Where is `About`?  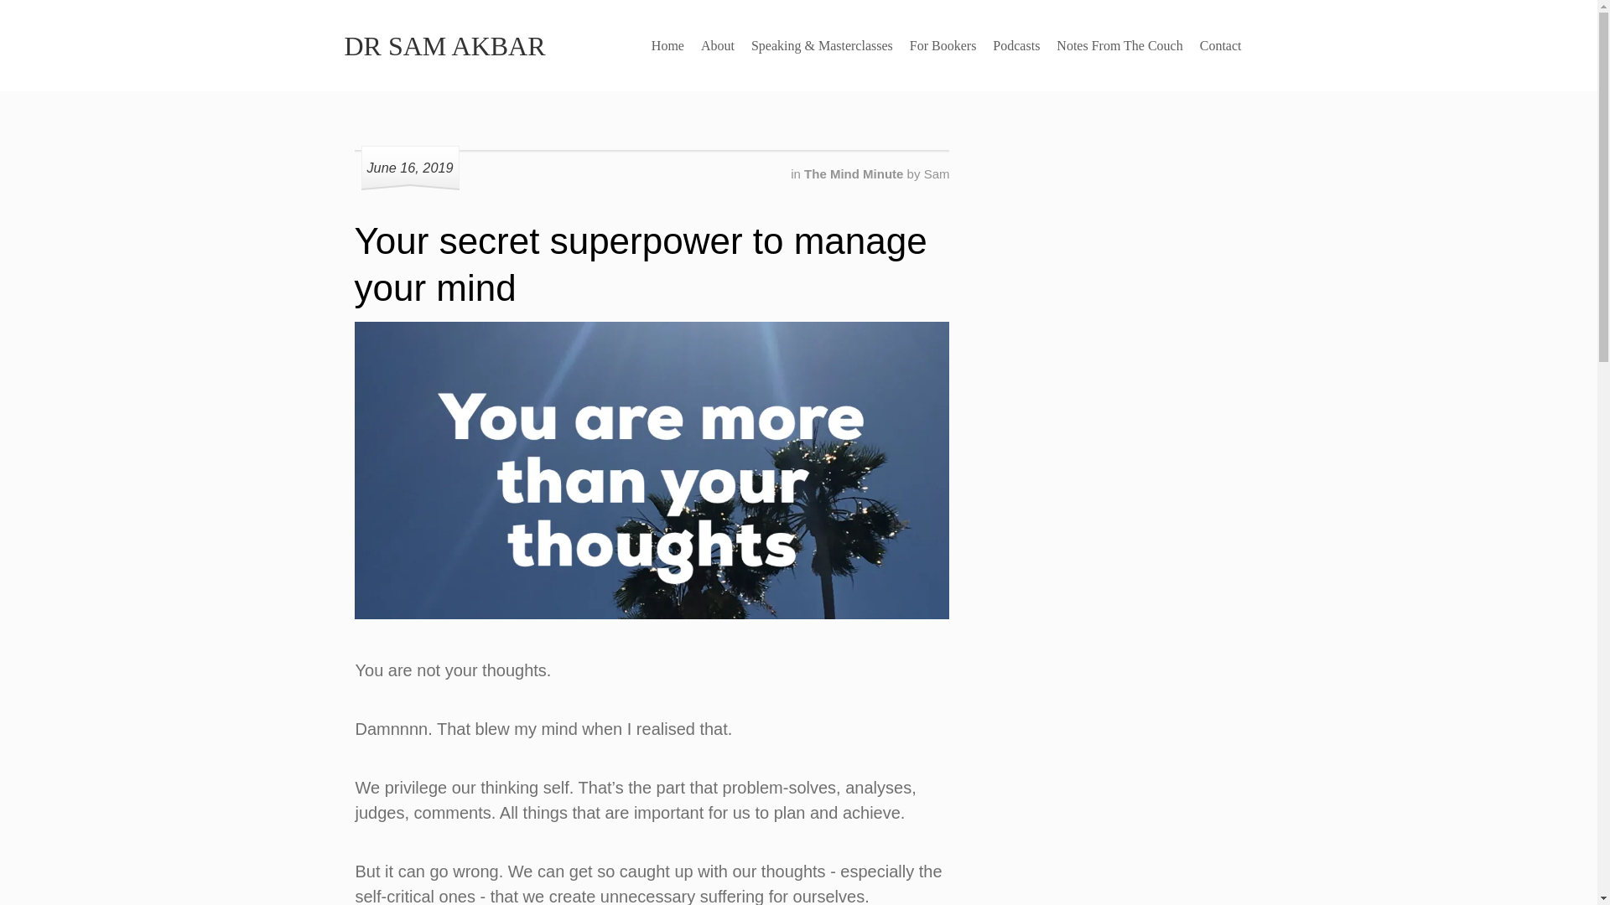
About is located at coordinates (717, 45).